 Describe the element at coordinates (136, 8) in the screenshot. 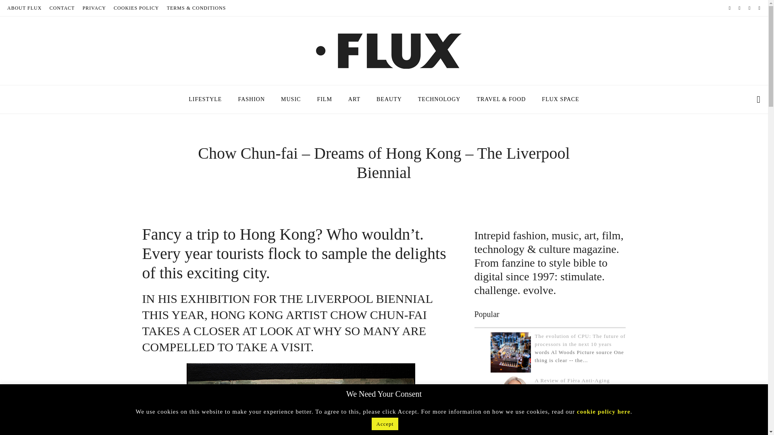

I see `COOKIES POLICY` at that location.